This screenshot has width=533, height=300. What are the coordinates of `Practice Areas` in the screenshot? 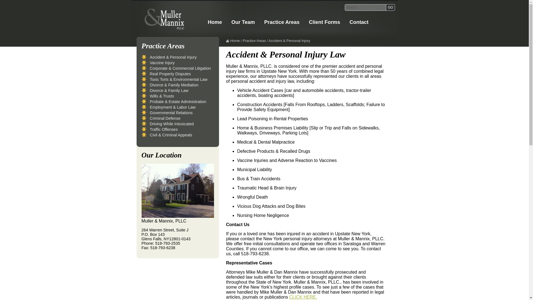 It's located at (282, 22).